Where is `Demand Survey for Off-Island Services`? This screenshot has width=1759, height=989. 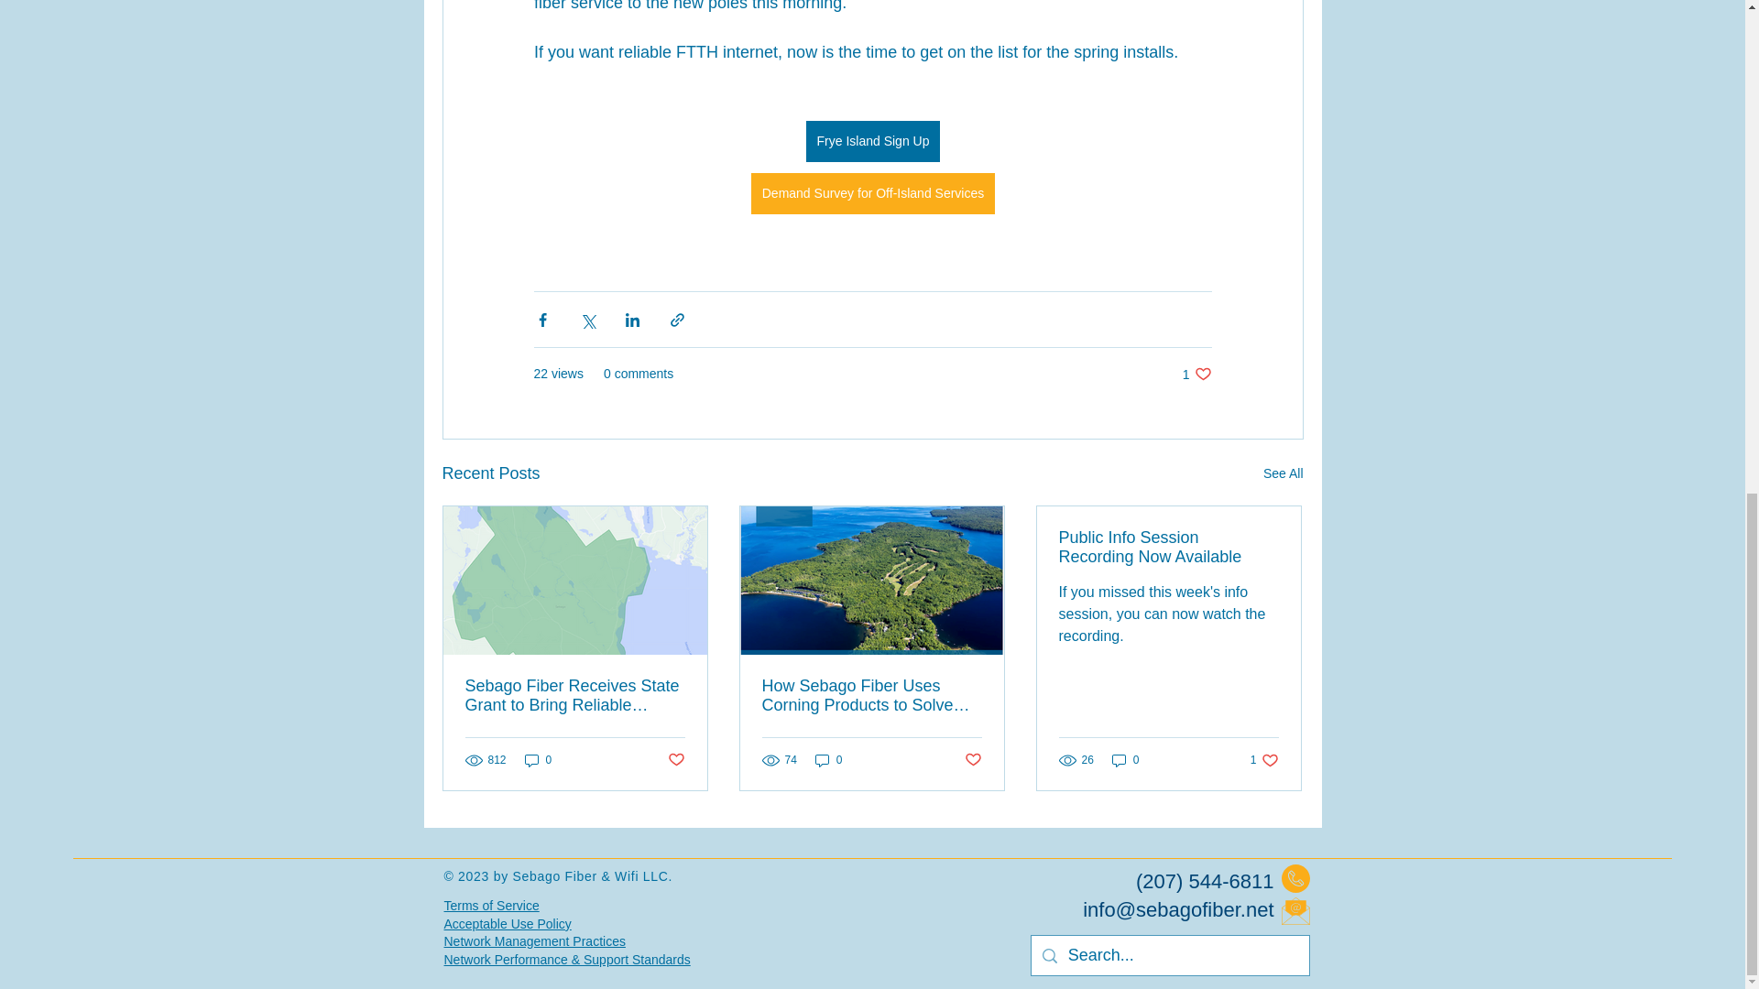 Demand Survey for Off-Island Services is located at coordinates (872, 194).